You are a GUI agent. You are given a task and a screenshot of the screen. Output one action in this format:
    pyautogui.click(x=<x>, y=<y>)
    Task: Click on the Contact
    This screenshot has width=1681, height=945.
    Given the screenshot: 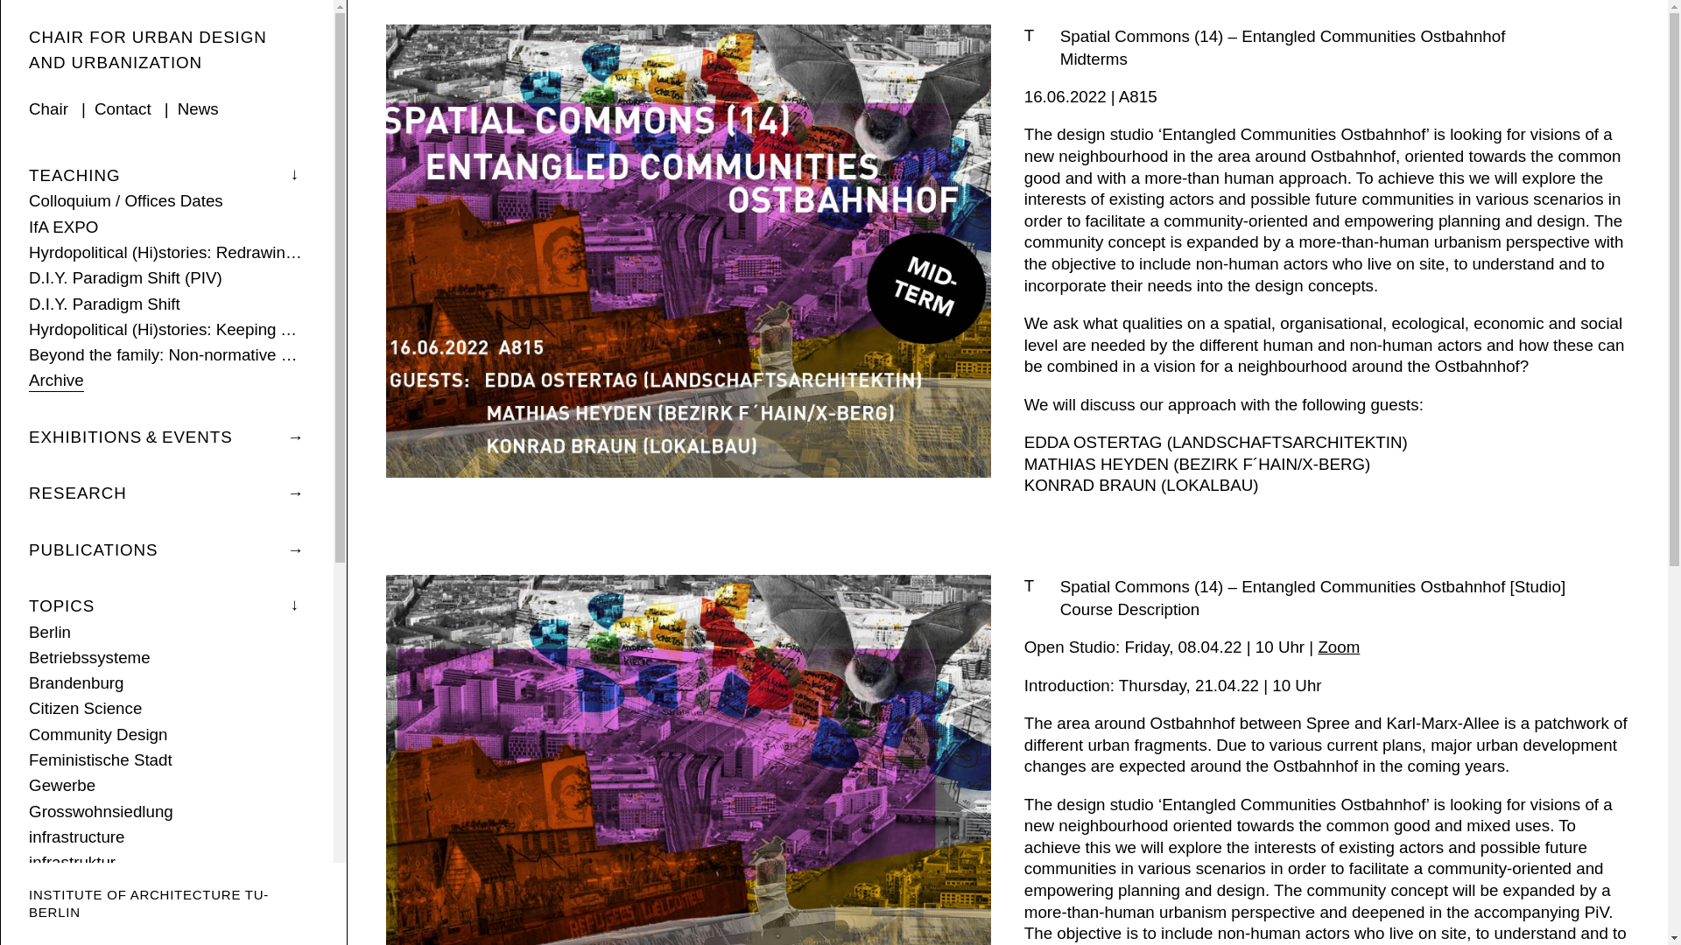 What is the action you would take?
    pyautogui.click(x=123, y=110)
    